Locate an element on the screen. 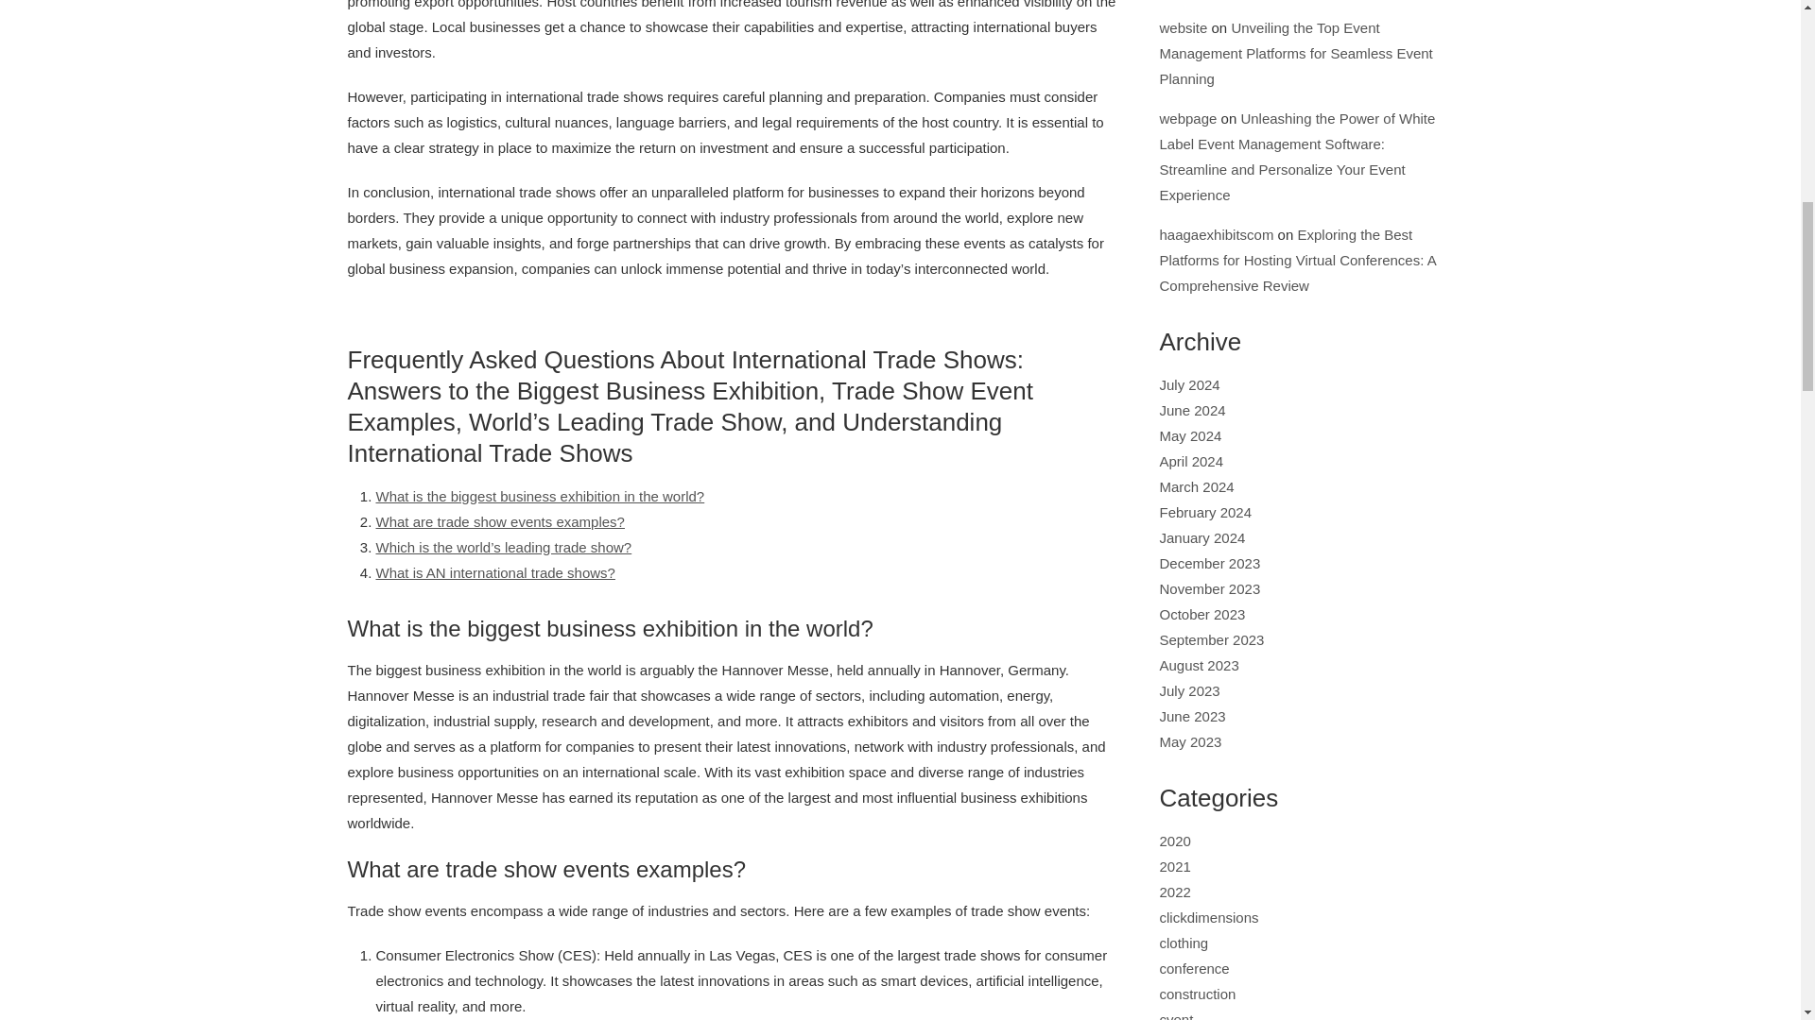 This screenshot has height=1020, width=1815. What are trade show events examples? is located at coordinates (499, 521).